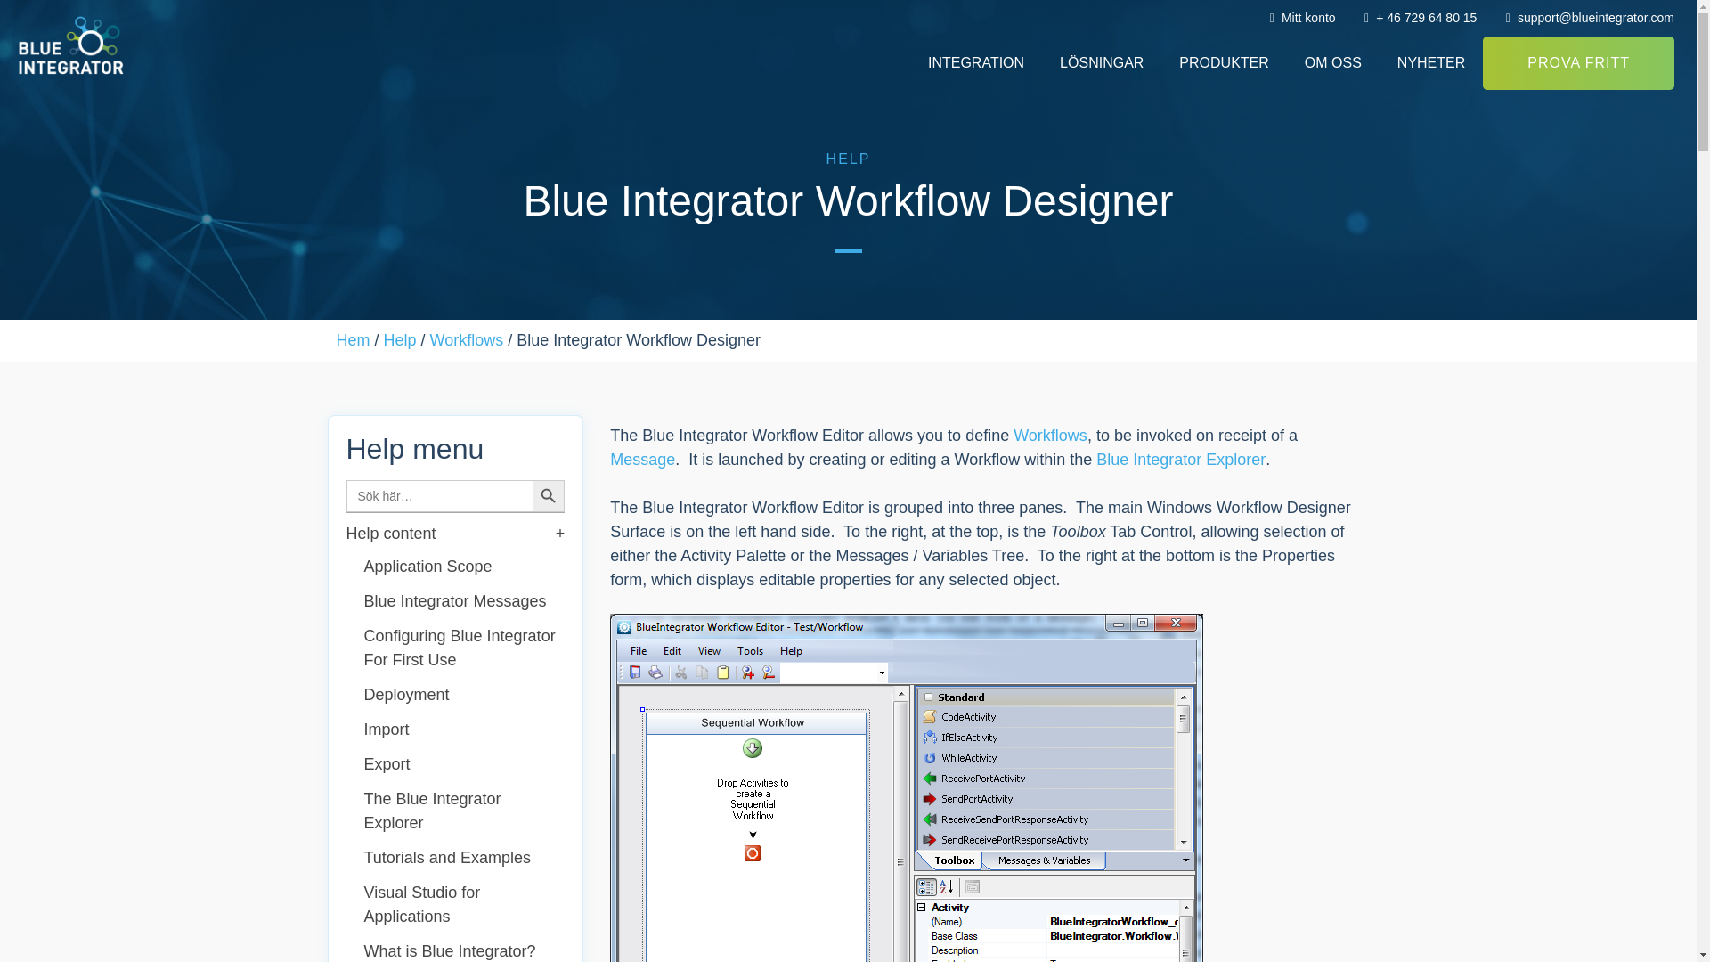 The height and width of the screenshot is (962, 1710). I want to click on NYHETER, so click(1430, 63).